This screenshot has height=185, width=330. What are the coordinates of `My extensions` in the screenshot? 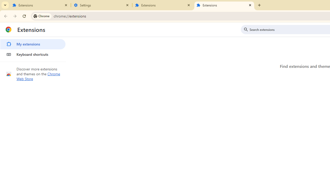 It's located at (33, 44).